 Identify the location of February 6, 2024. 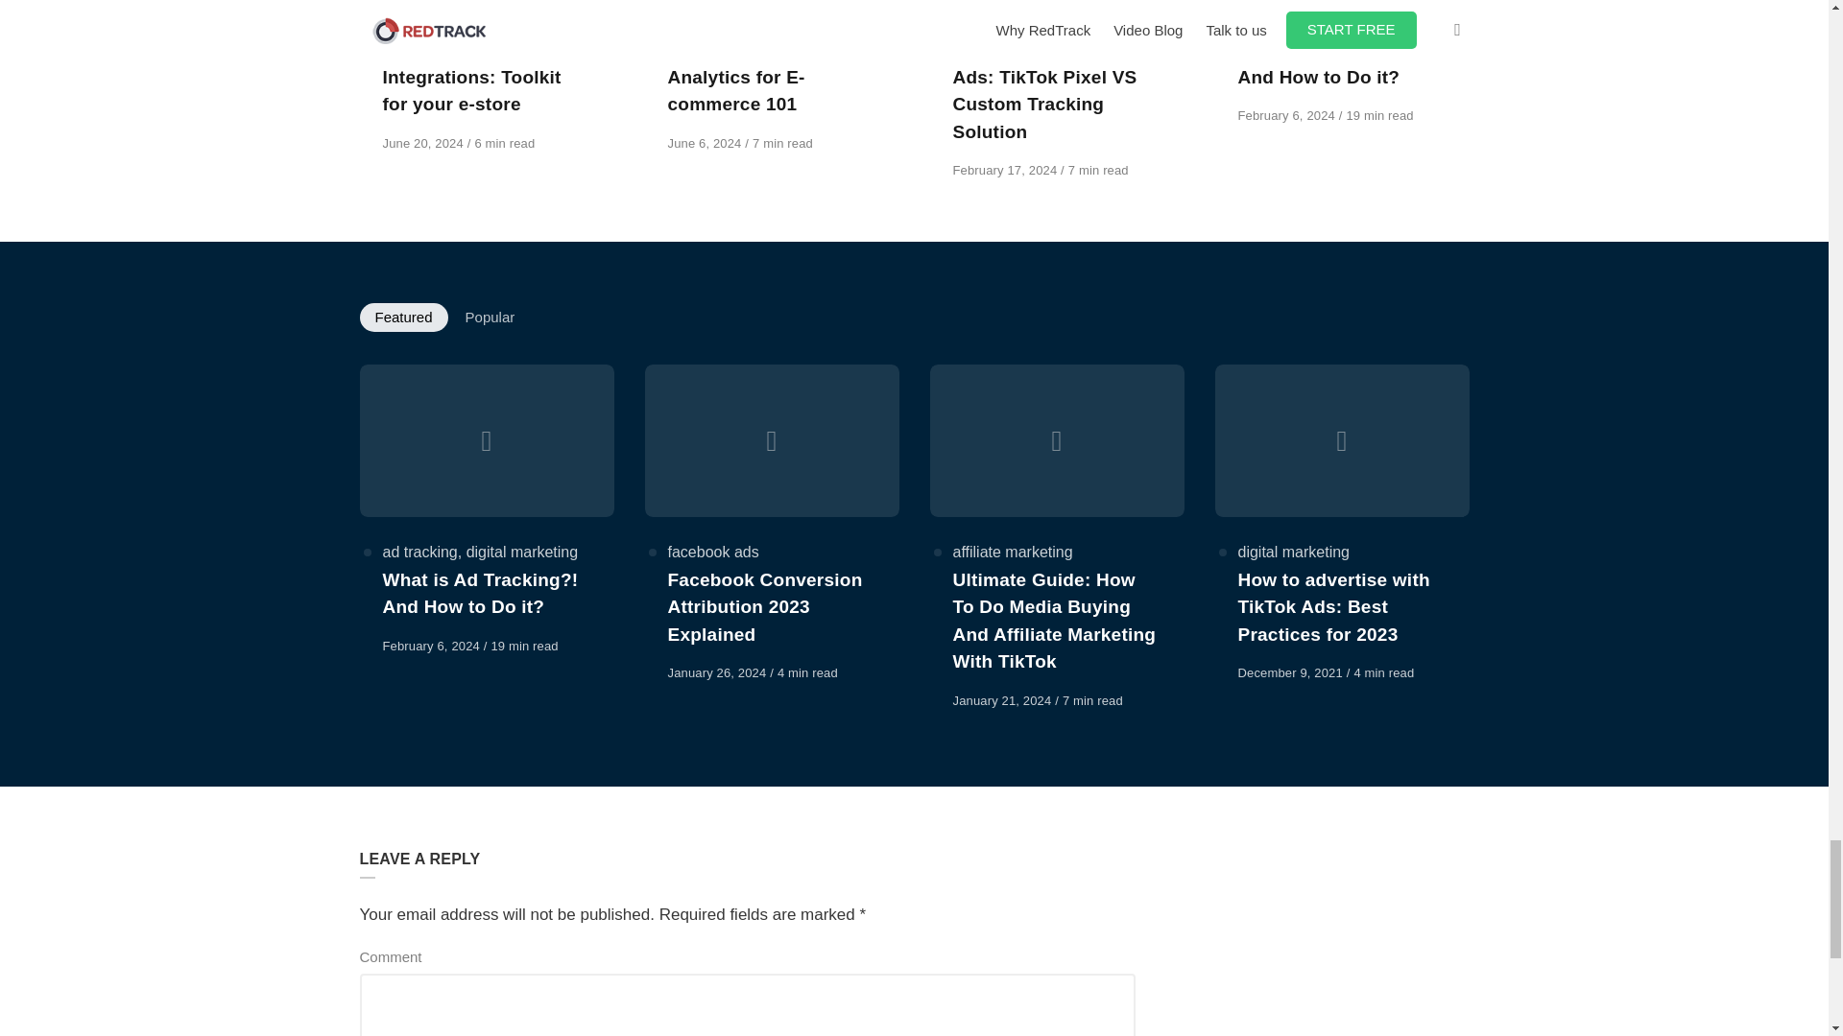
(432, 647).